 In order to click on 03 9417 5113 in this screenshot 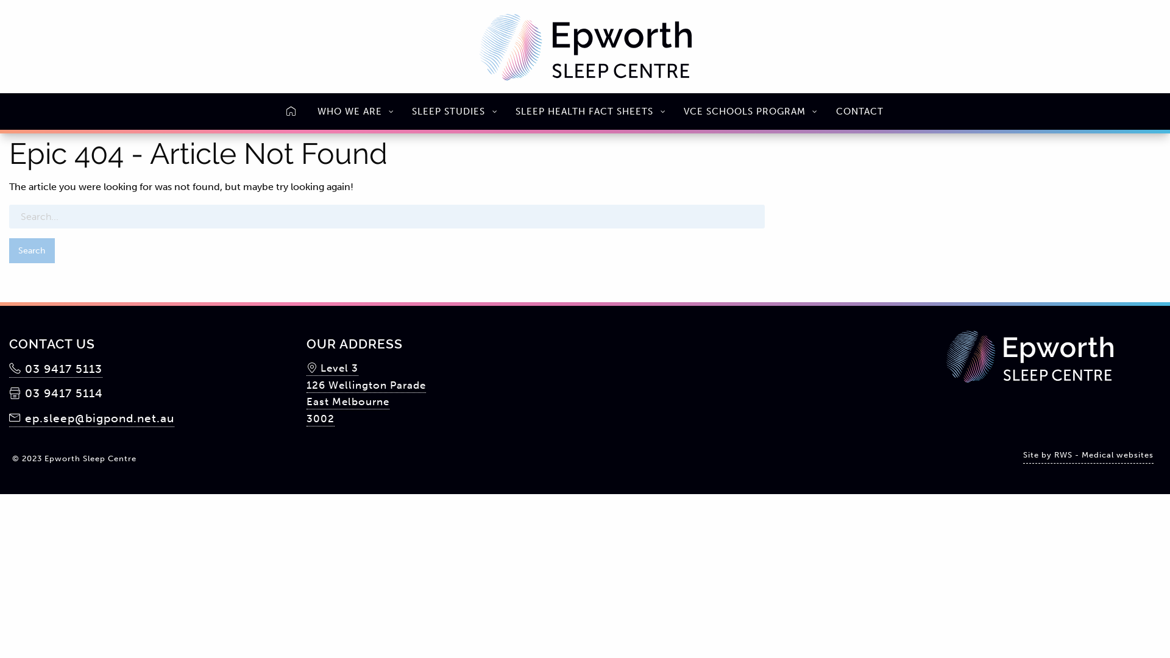, I will do `click(56, 370)`.